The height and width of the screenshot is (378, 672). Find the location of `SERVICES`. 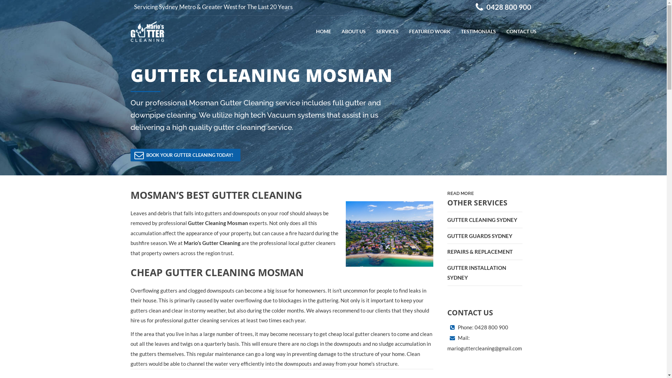

SERVICES is located at coordinates (387, 31).